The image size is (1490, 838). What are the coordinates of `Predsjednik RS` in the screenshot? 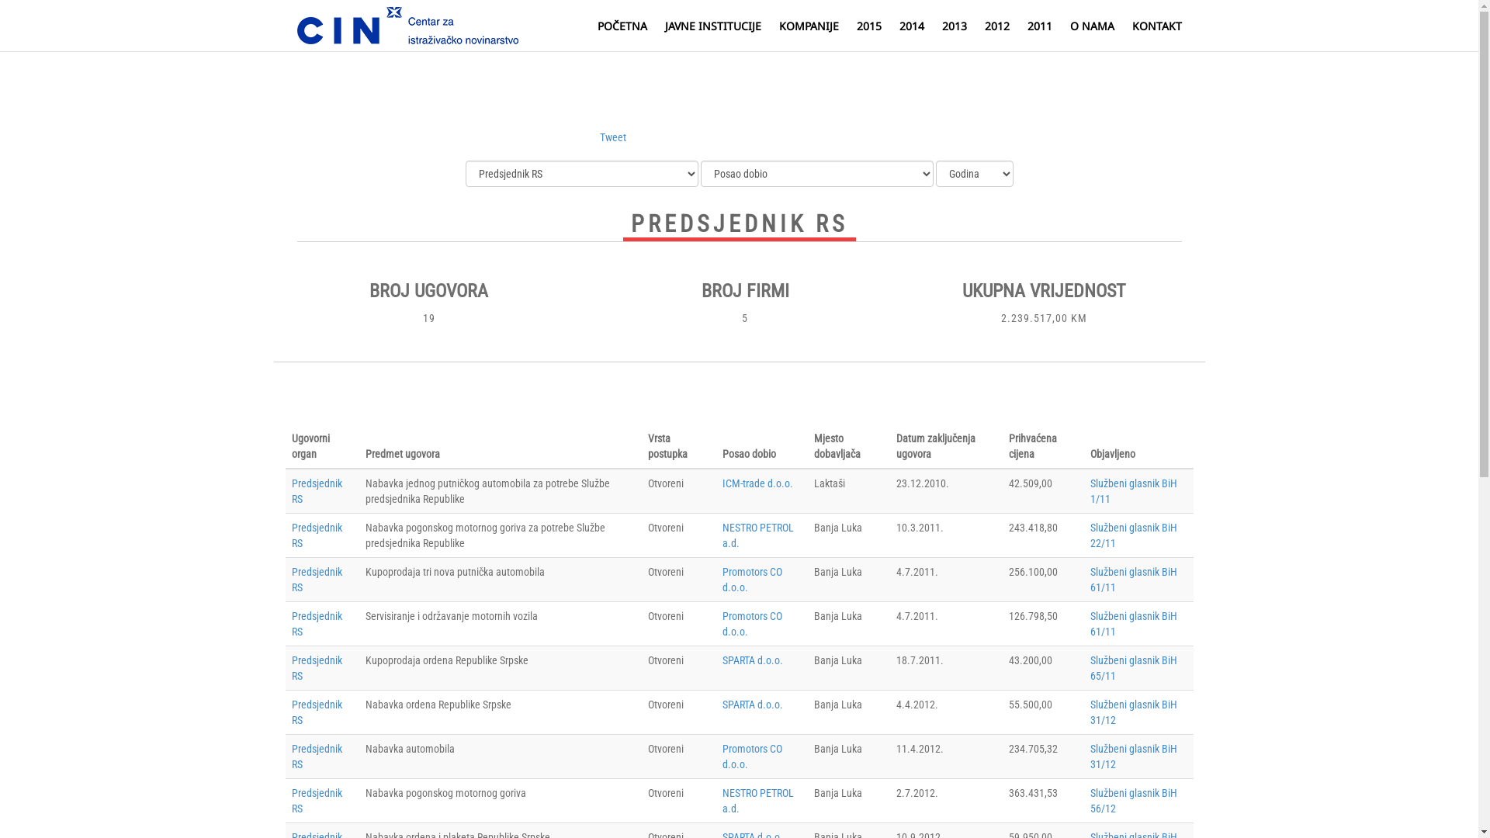 It's located at (317, 757).